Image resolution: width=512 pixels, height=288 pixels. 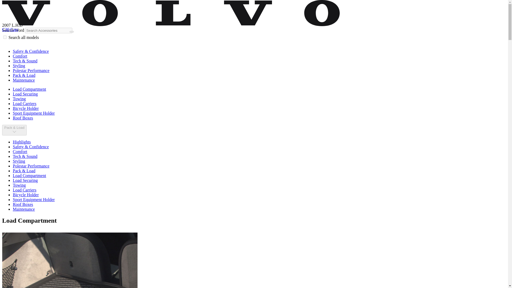 What do you see at coordinates (5, 37) in the screenshot?
I see `yes` at bounding box center [5, 37].